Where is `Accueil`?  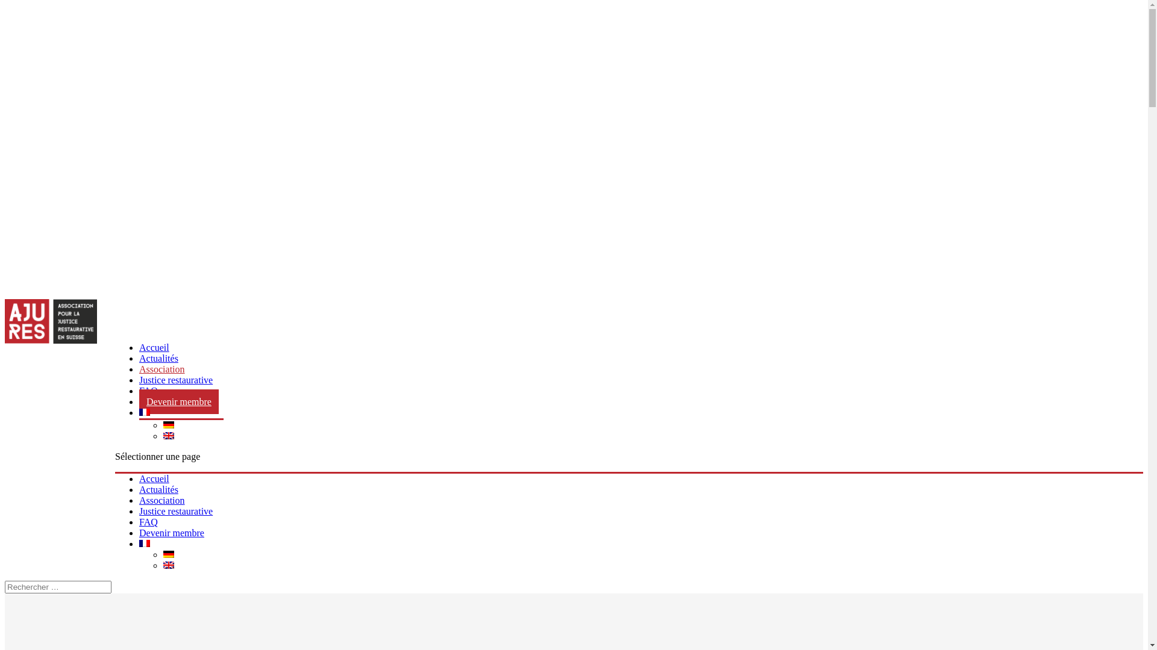 Accueil is located at coordinates (154, 348).